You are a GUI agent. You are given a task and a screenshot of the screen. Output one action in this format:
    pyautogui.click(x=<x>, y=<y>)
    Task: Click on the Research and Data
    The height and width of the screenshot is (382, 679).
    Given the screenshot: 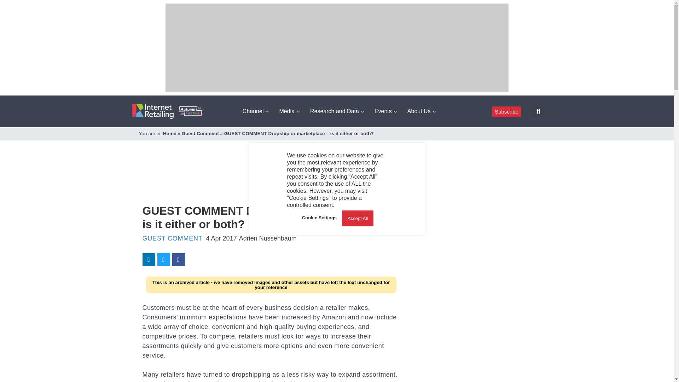 What is the action you would take?
    pyautogui.click(x=337, y=111)
    